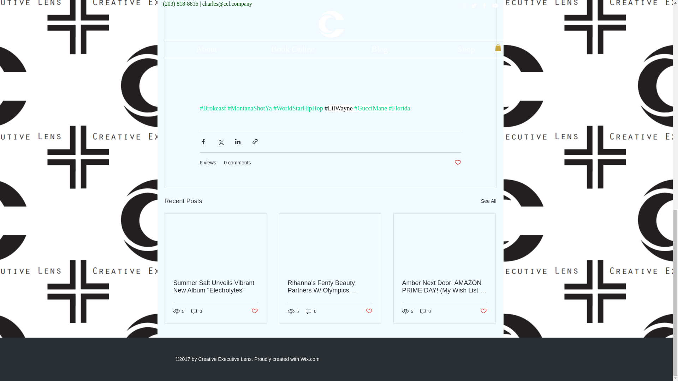  What do you see at coordinates (255, 311) in the screenshot?
I see `Post not marked as liked` at bounding box center [255, 311].